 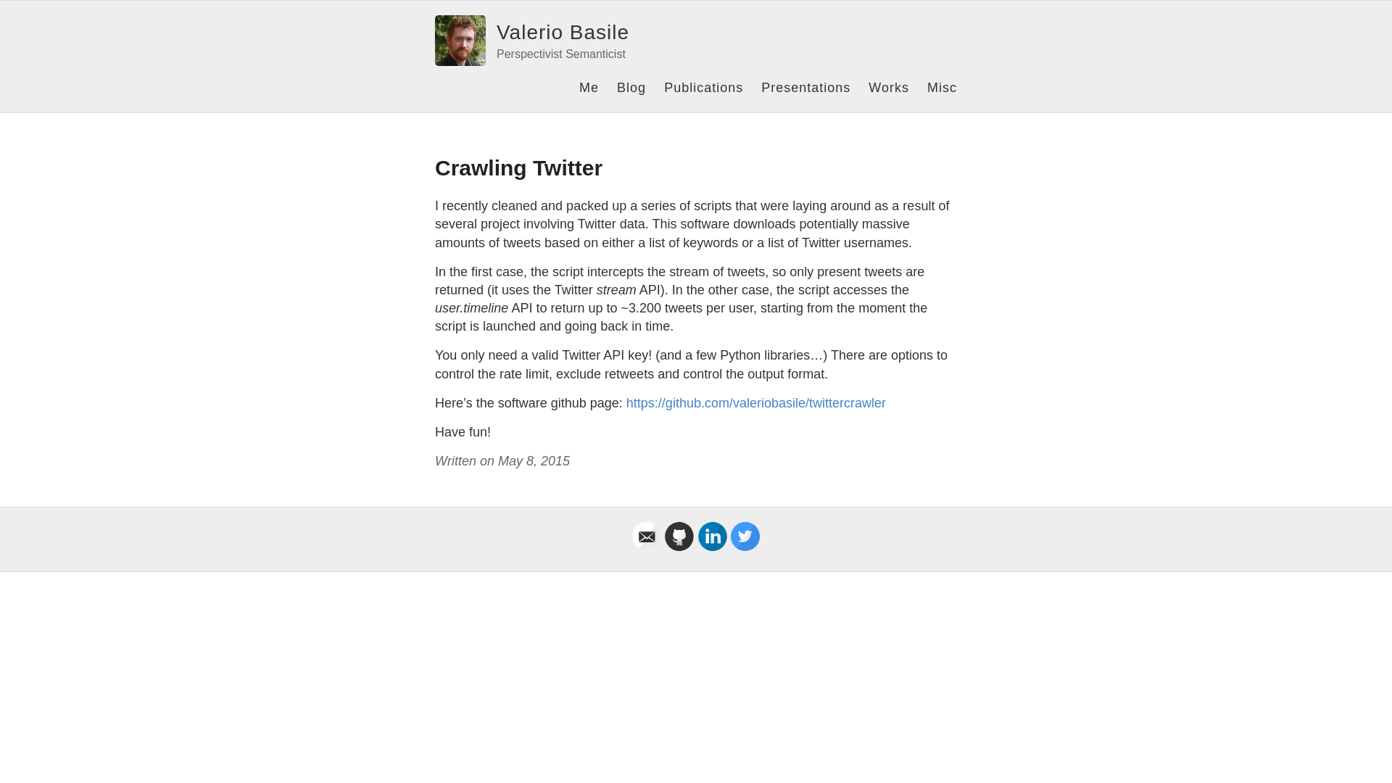 What do you see at coordinates (889, 87) in the screenshot?
I see `Works` at bounding box center [889, 87].